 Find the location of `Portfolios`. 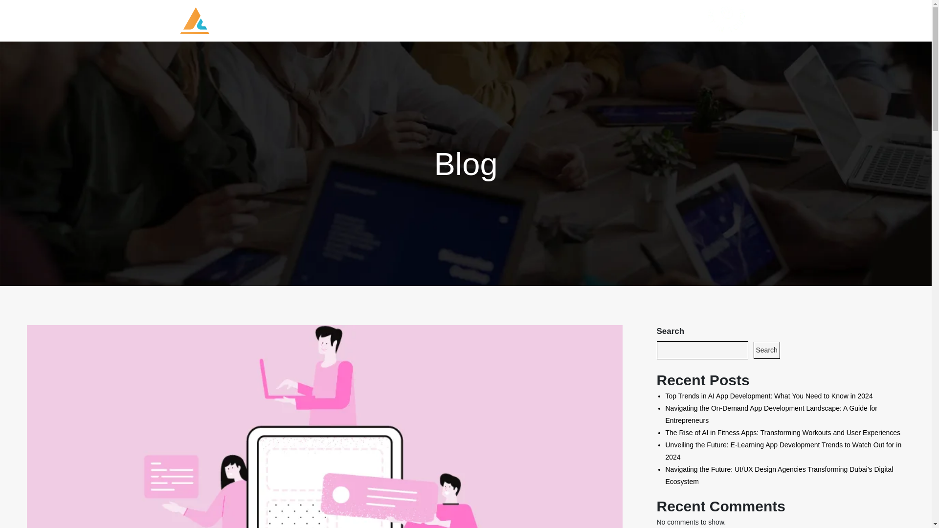

Portfolios is located at coordinates (547, 21).